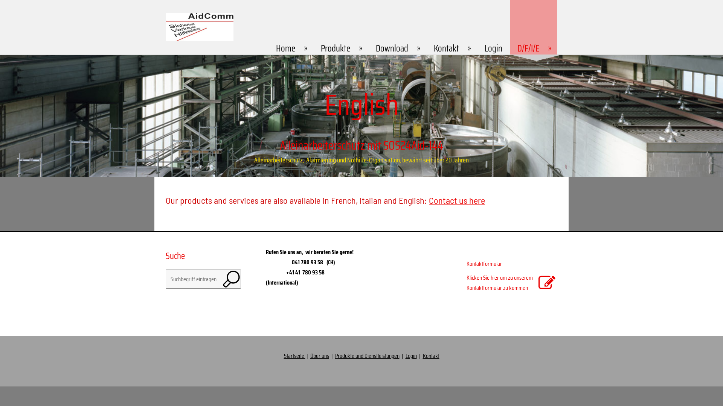  I want to click on D/F/I/E, so click(534, 27).